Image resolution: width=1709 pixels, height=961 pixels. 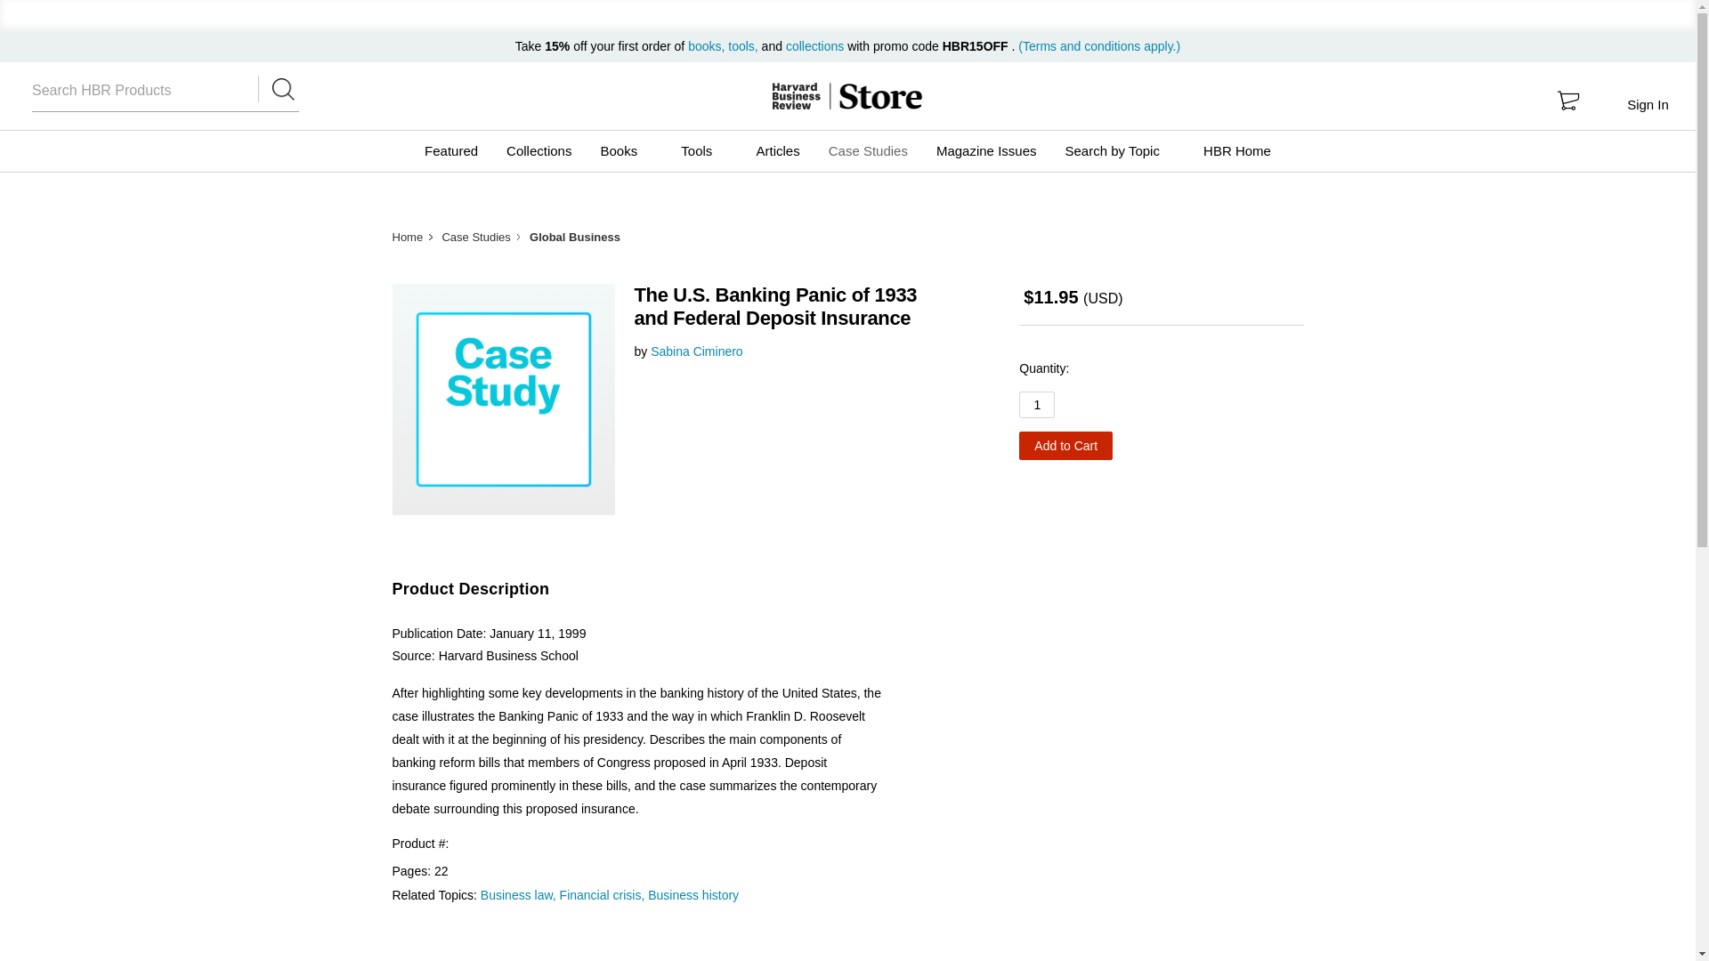 I want to click on tools,, so click(x=742, y=46).